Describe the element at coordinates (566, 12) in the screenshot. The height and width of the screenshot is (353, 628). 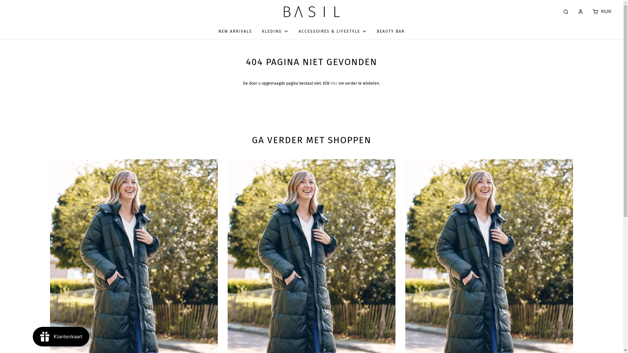
I see `Zoekopdracht` at that location.